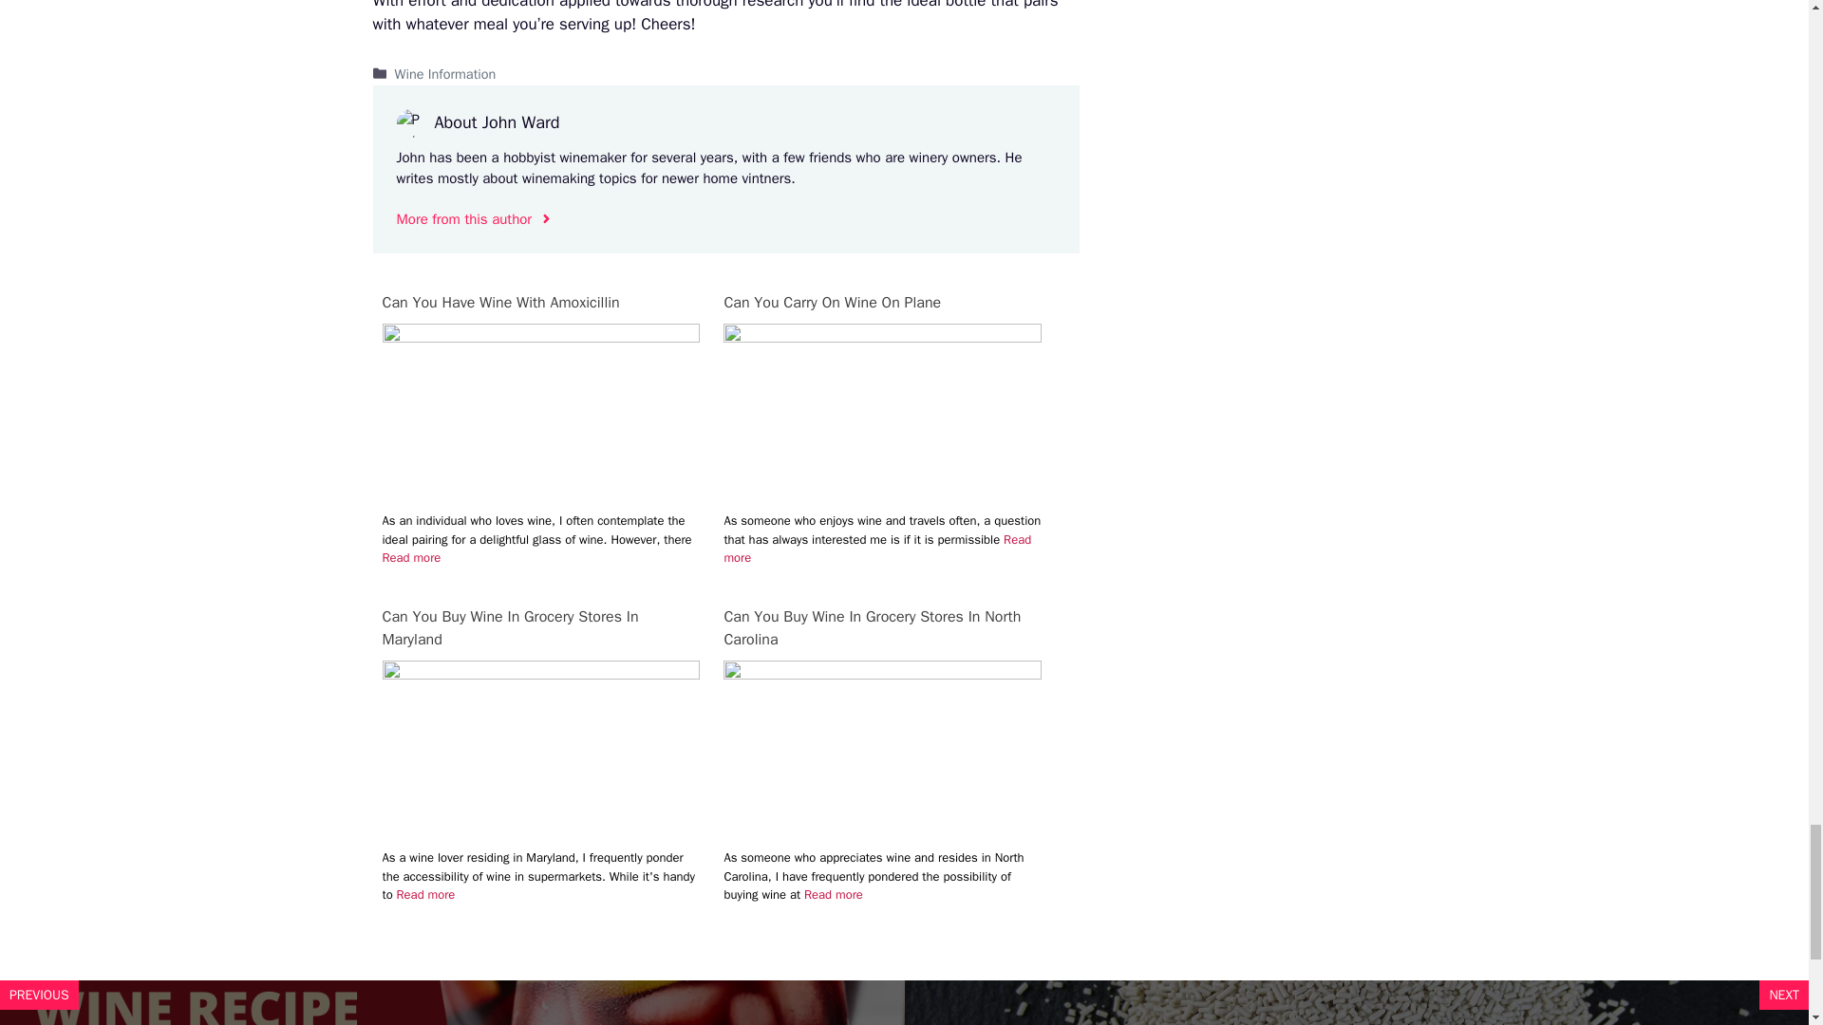 This screenshot has height=1025, width=1823. Describe the element at coordinates (410, 557) in the screenshot. I see `Read more` at that location.